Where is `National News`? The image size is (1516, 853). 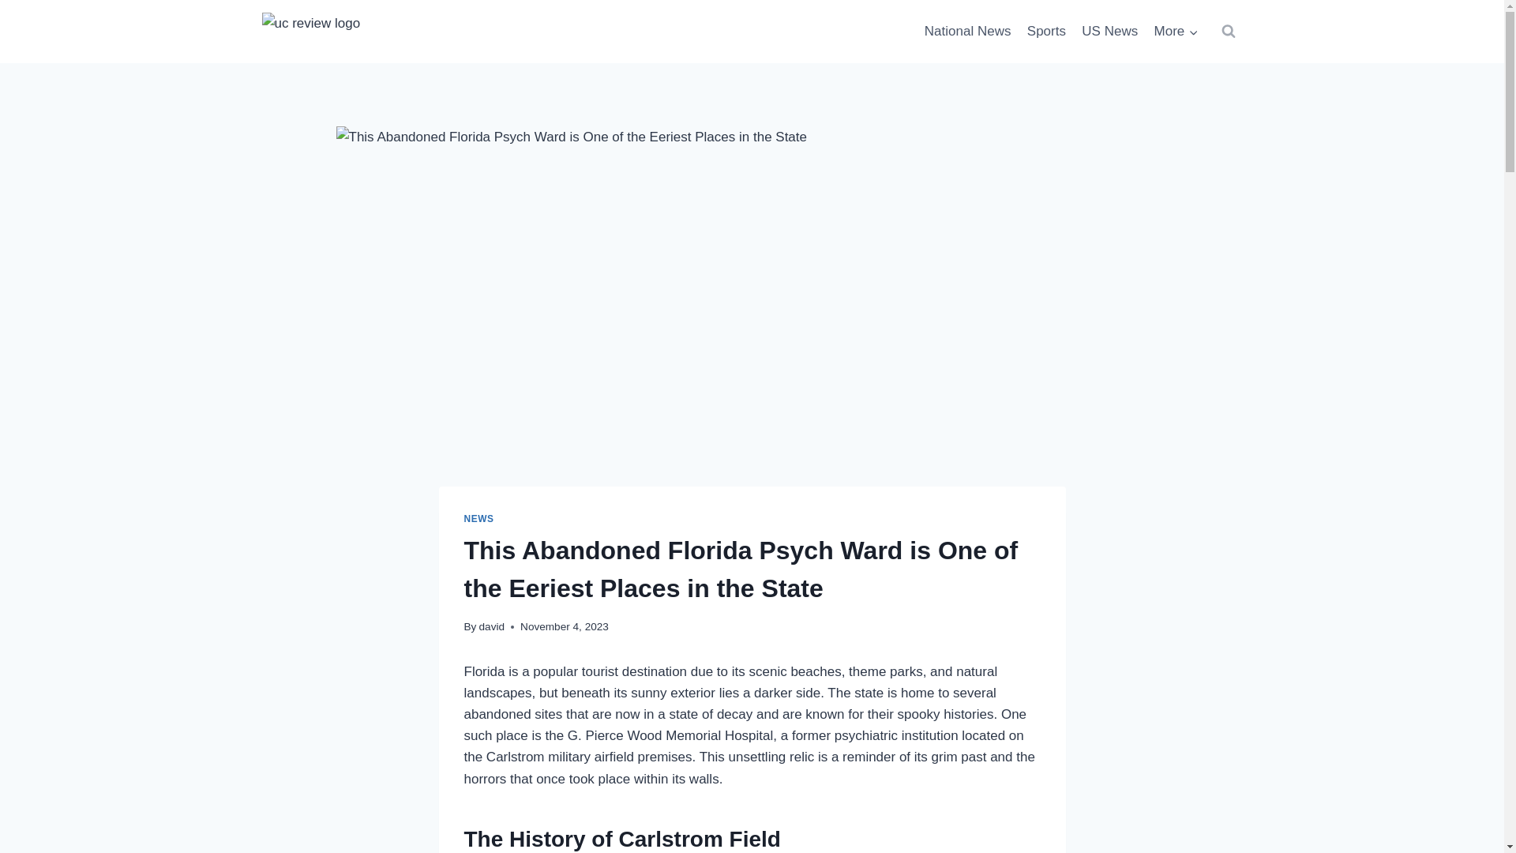 National News is located at coordinates (968, 32).